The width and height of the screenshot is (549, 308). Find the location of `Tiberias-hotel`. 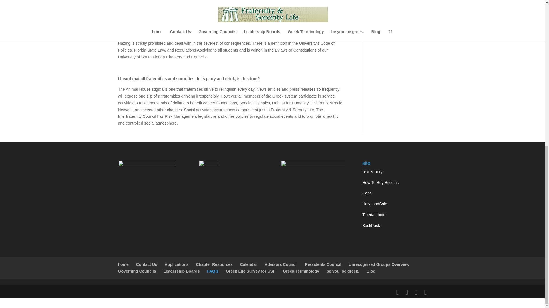

Tiberias-hotel is located at coordinates (374, 215).